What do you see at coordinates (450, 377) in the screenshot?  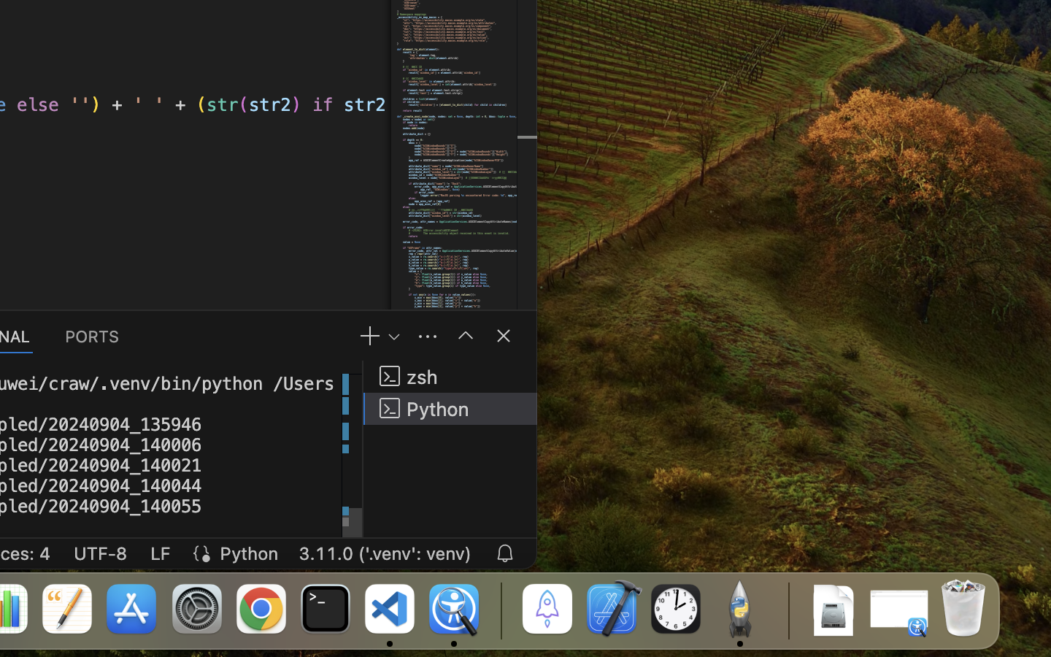 I see `zsh ` at bounding box center [450, 377].